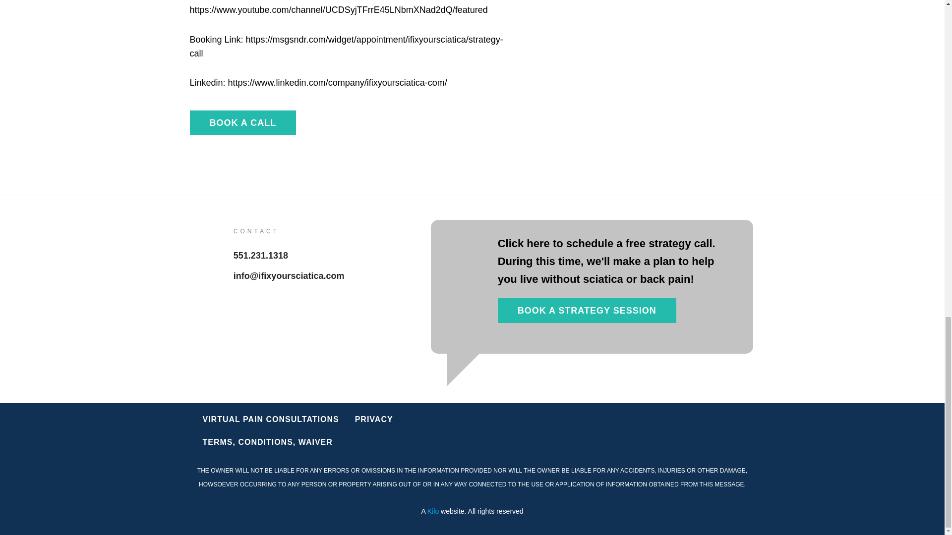  I want to click on PRIVACY, so click(374, 420).